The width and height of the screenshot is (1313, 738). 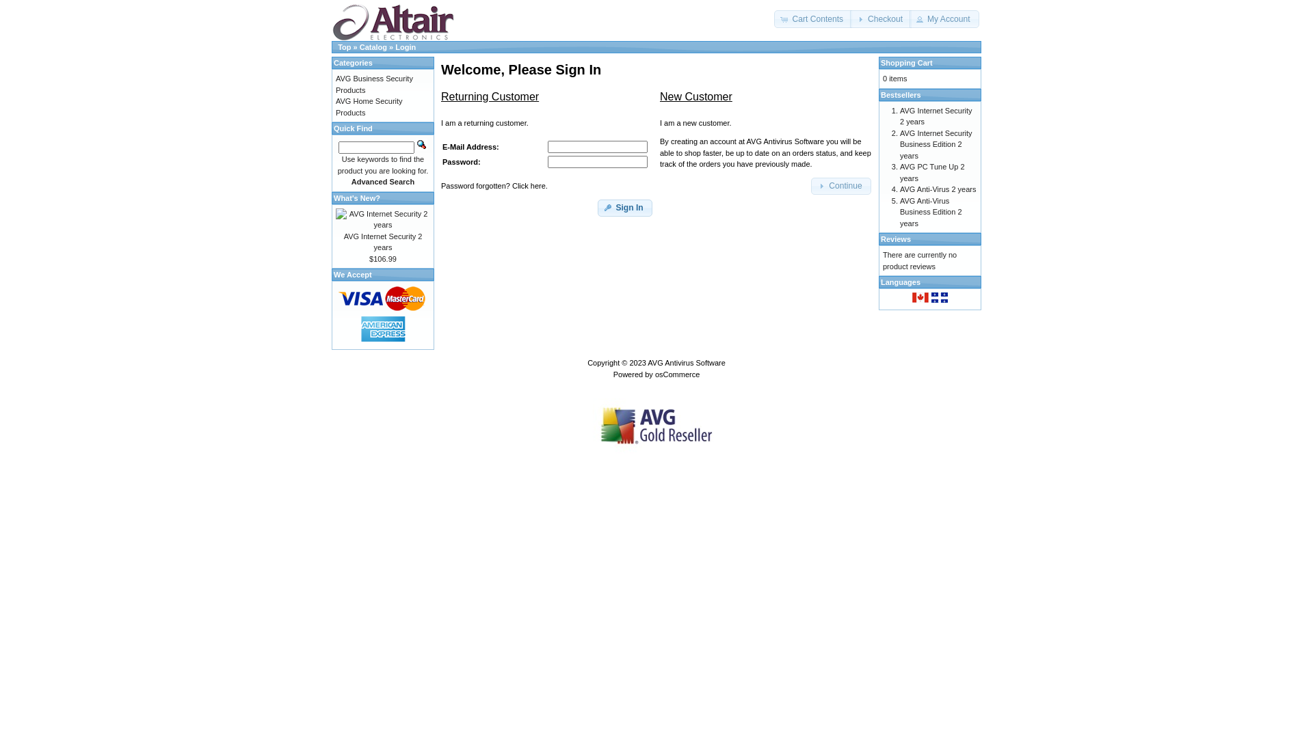 What do you see at coordinates (393, 22) in the screenshot?
I see `AVG Antivirus Software` at bounding box center [393, 22].